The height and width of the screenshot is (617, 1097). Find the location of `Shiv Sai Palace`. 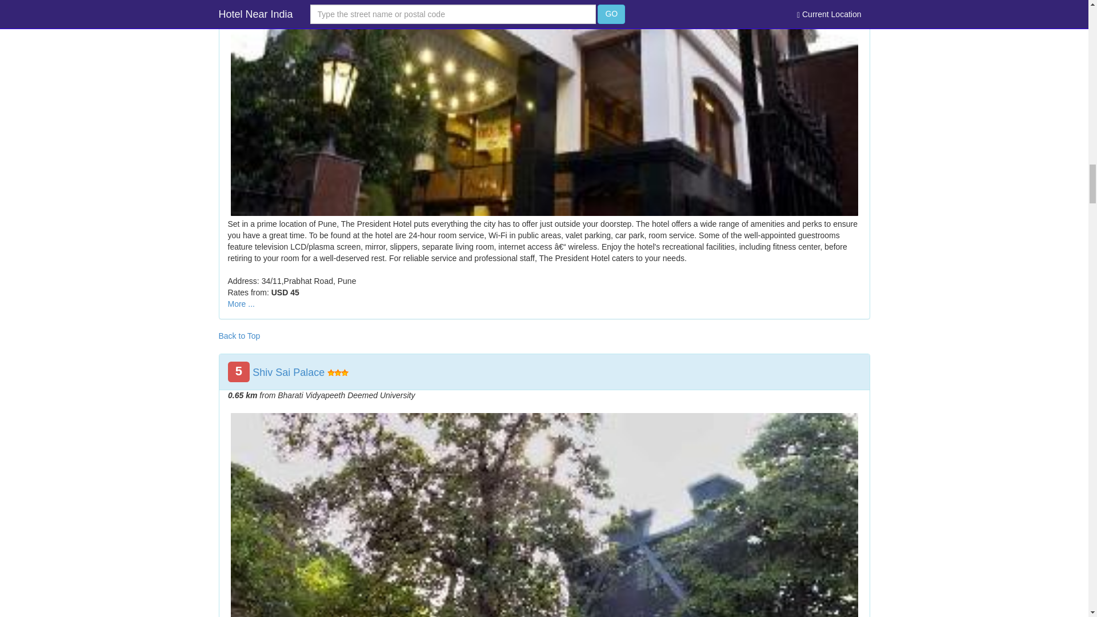

Shiv Sai Palace is located at coordinates (288, 372).